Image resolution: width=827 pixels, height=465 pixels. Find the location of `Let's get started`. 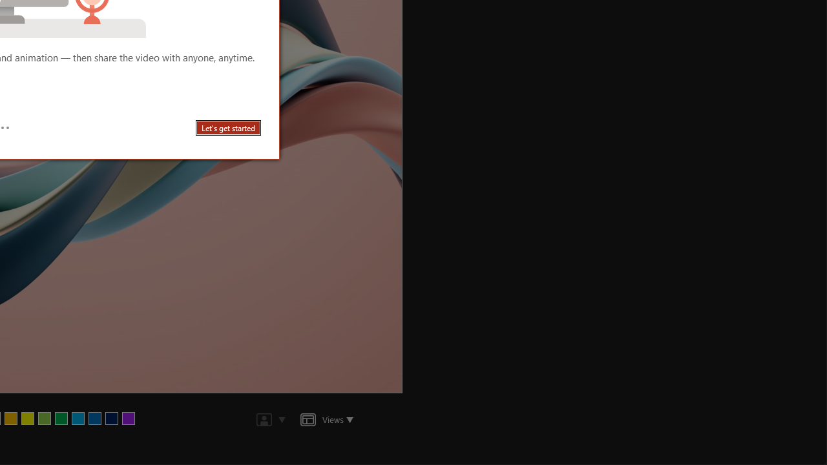

Let's get started is located at coordinates (229, 128).